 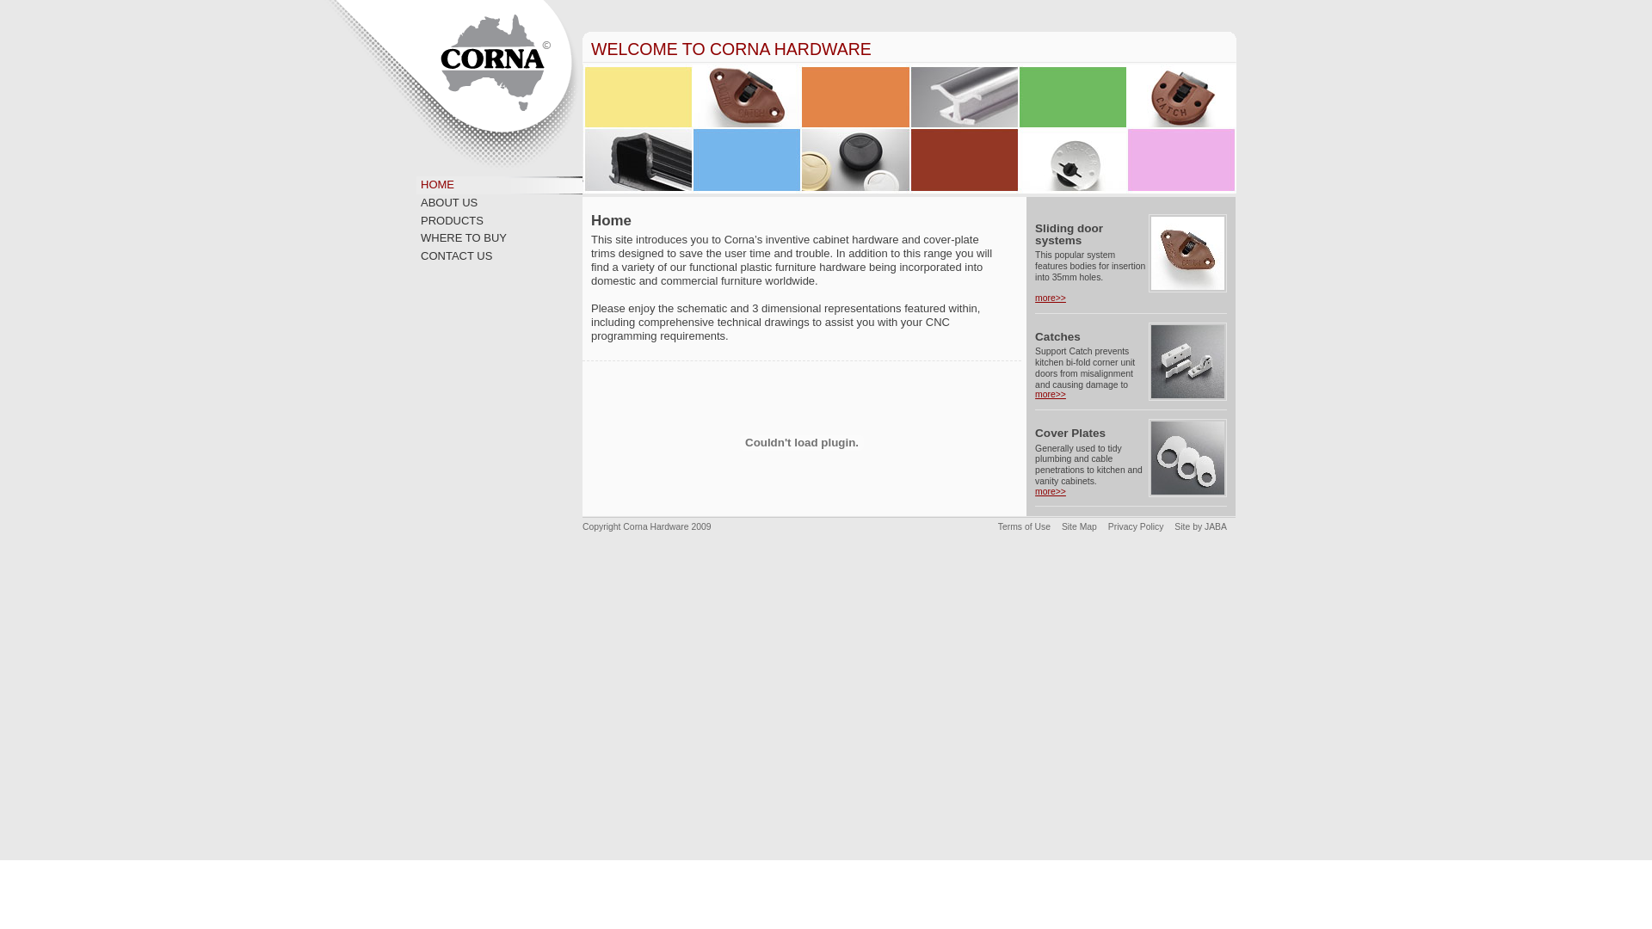 What do you see at coordinates (453, 220) in the screenshot?
I see `PRODUCTS` at bounding box center [453, 220].